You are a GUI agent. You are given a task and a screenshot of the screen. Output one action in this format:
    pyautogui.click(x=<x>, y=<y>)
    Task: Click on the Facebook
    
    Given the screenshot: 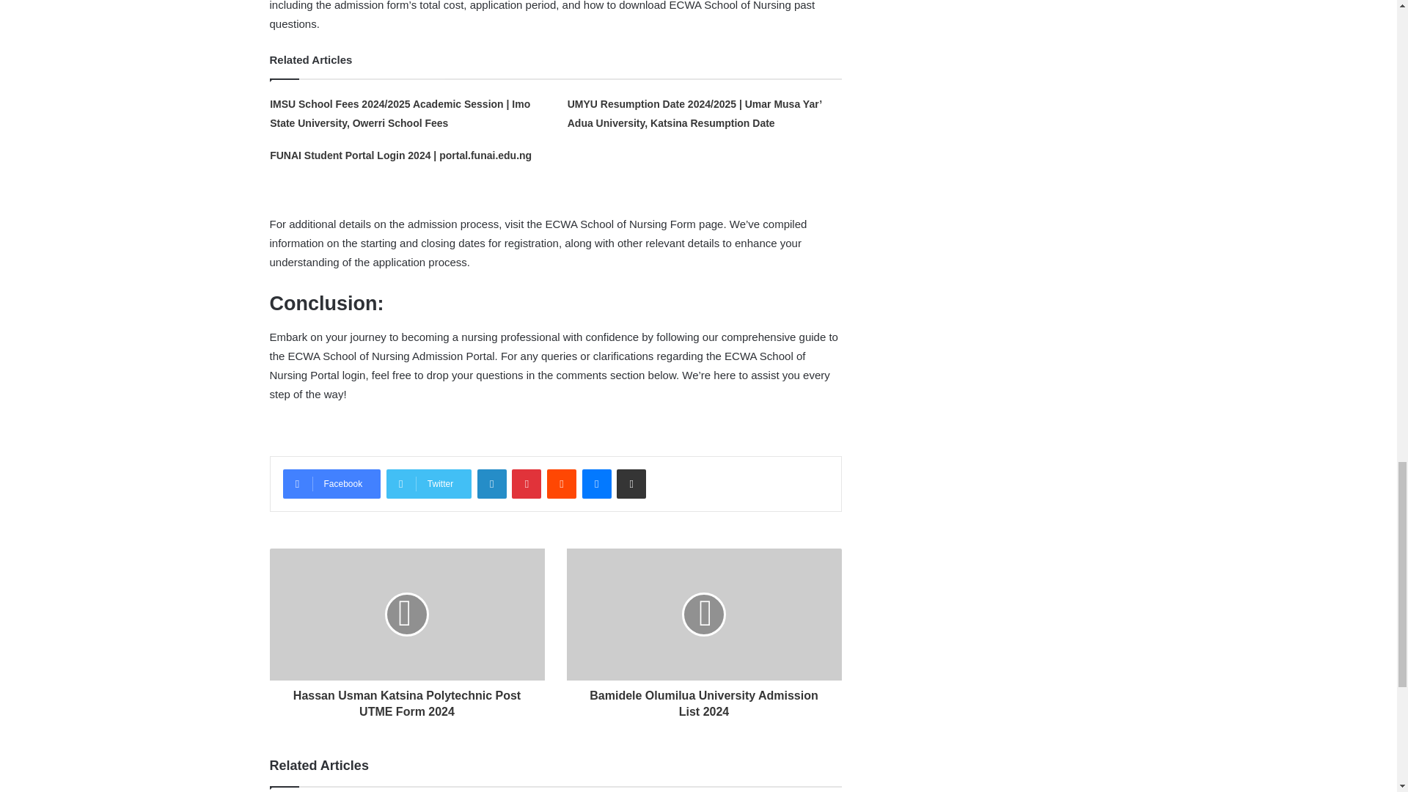 What is the action you would take?
    pyautogui.click(x=331, y=484)
    